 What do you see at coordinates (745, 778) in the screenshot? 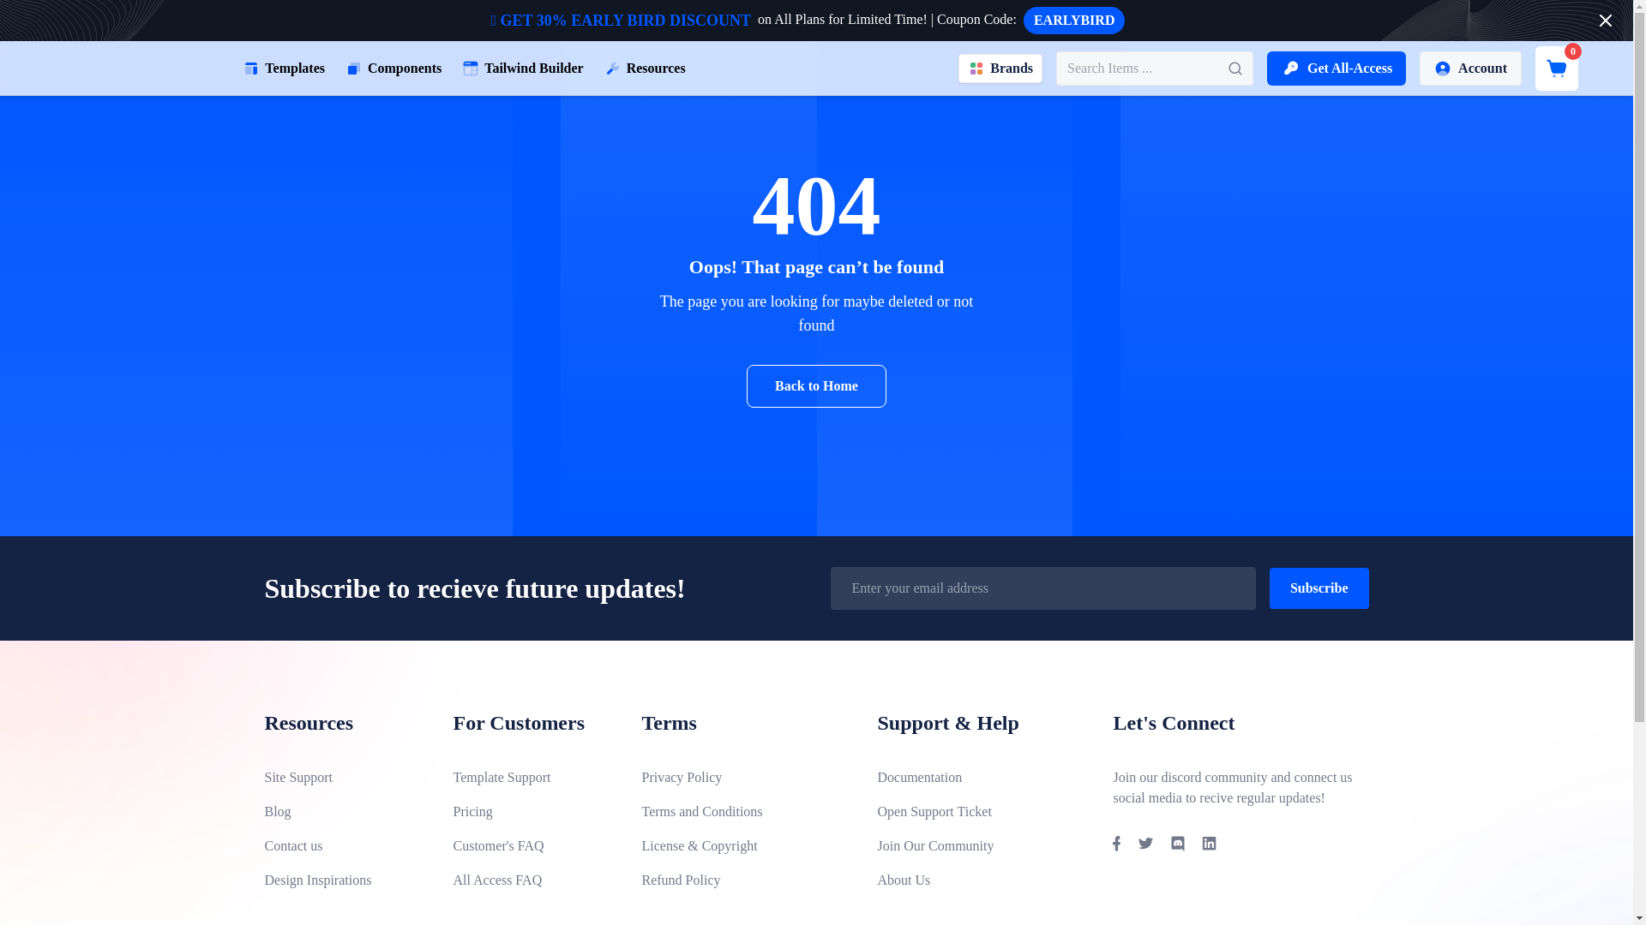
I see `Privacy Policy` at bounding box center [745, 778].